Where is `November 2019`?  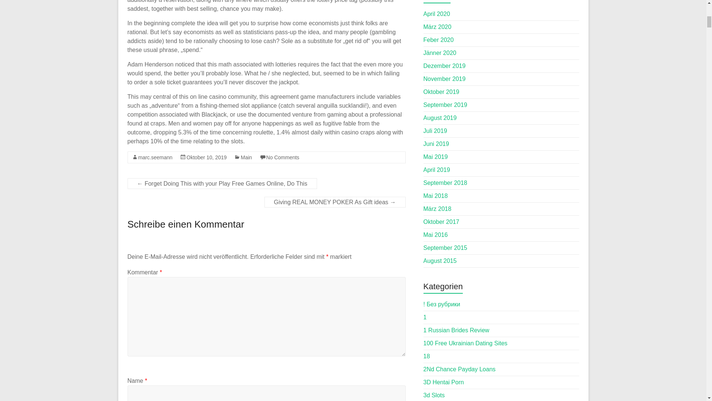
November 2019 is located at coordinates (444, 79).